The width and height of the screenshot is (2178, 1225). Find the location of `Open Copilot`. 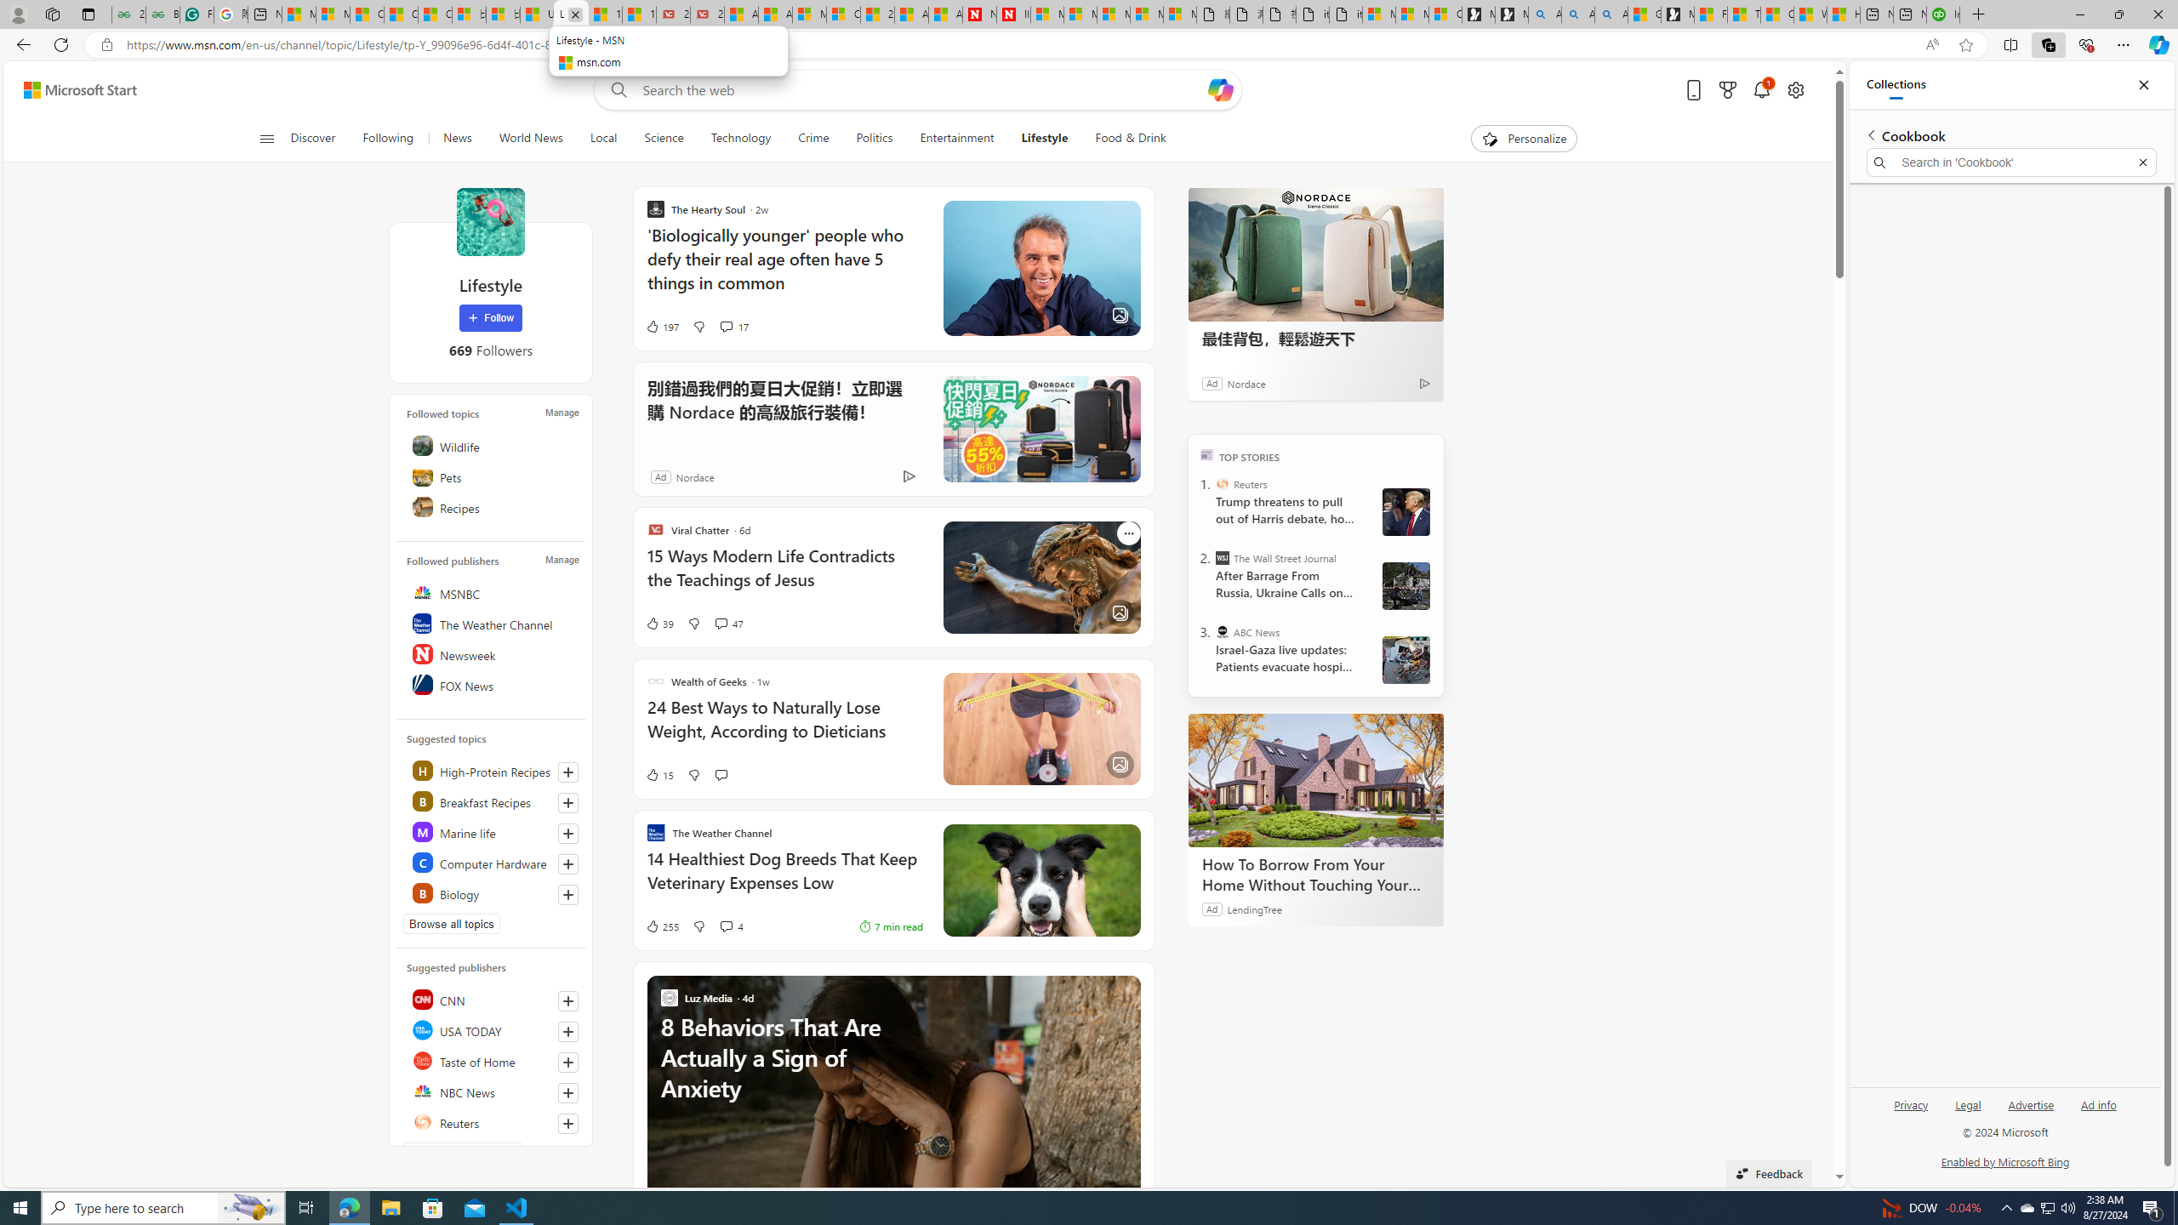

Open Copilot is located at coordinates (1222, 89).